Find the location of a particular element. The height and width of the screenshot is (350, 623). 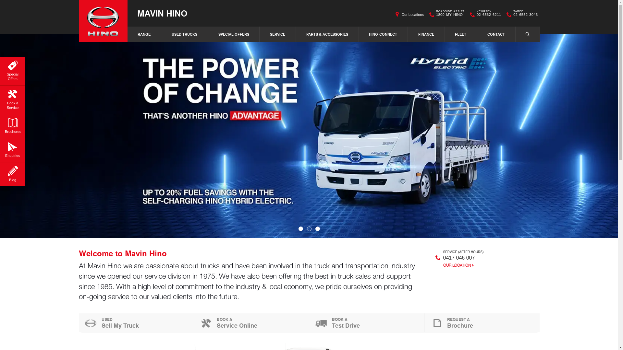

CONTACT is located at coordinates (496, 34).